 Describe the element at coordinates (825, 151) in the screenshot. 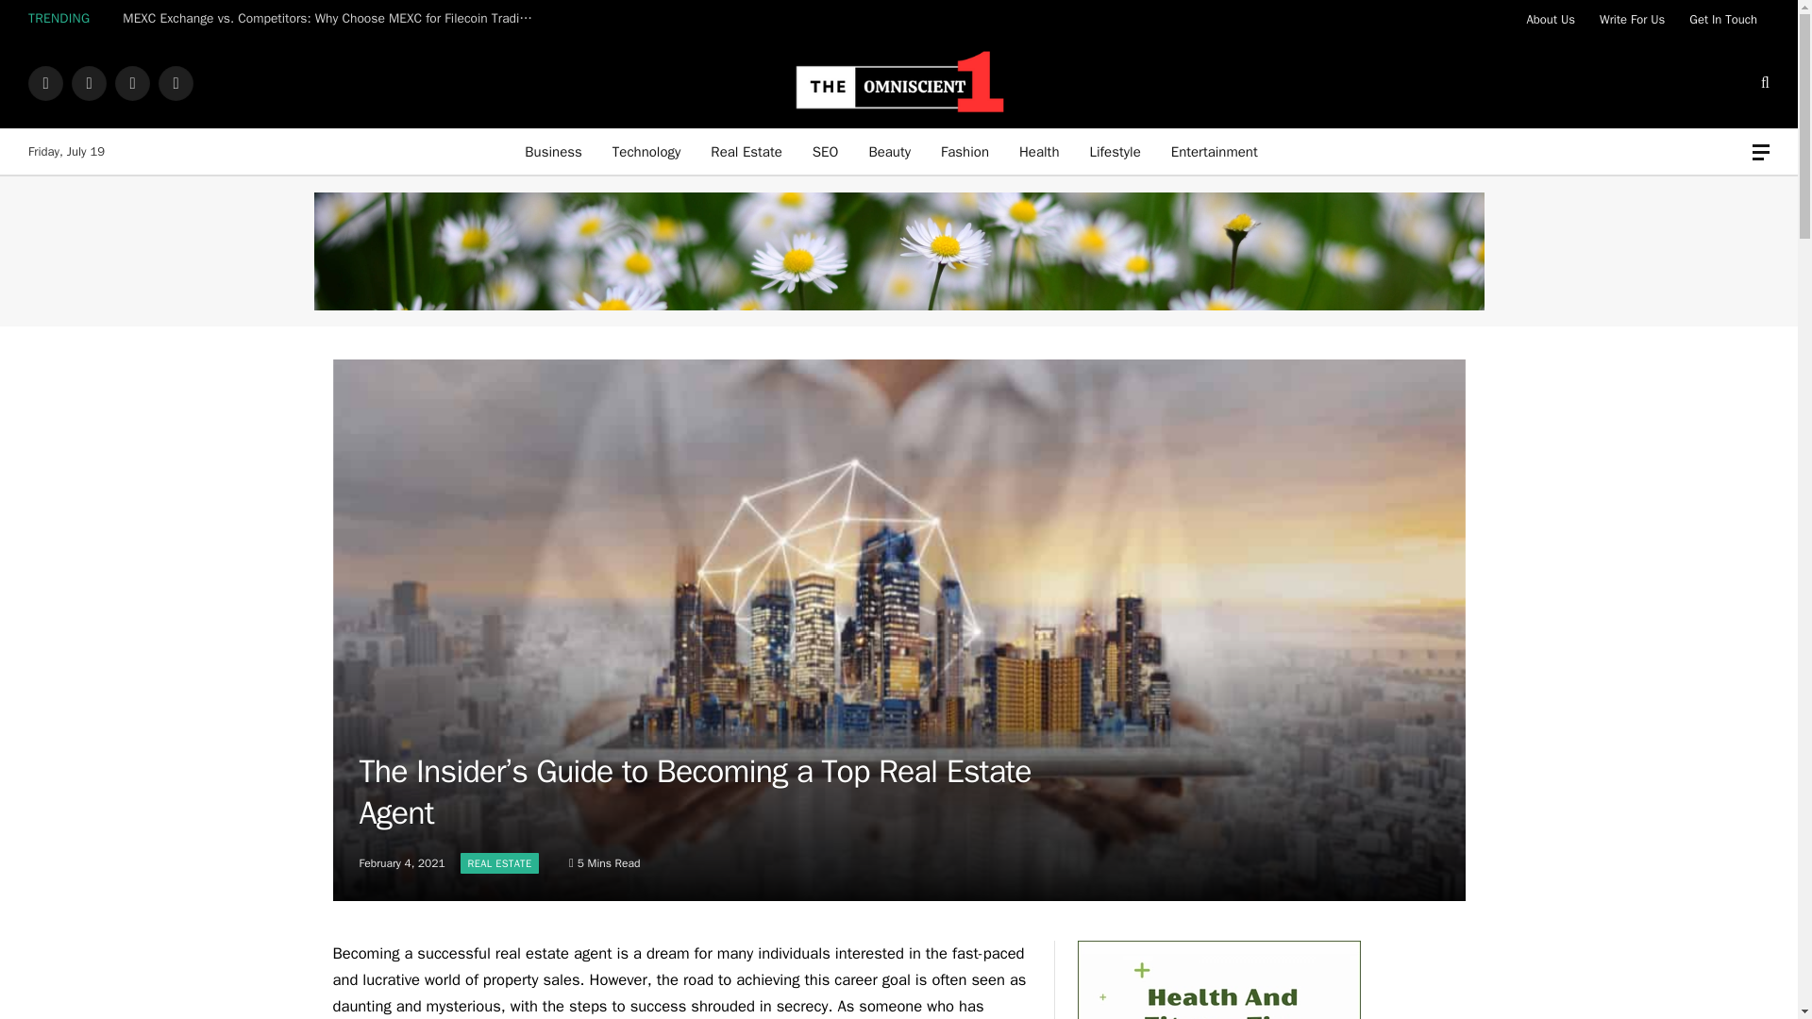

I see `SEO` at that location.